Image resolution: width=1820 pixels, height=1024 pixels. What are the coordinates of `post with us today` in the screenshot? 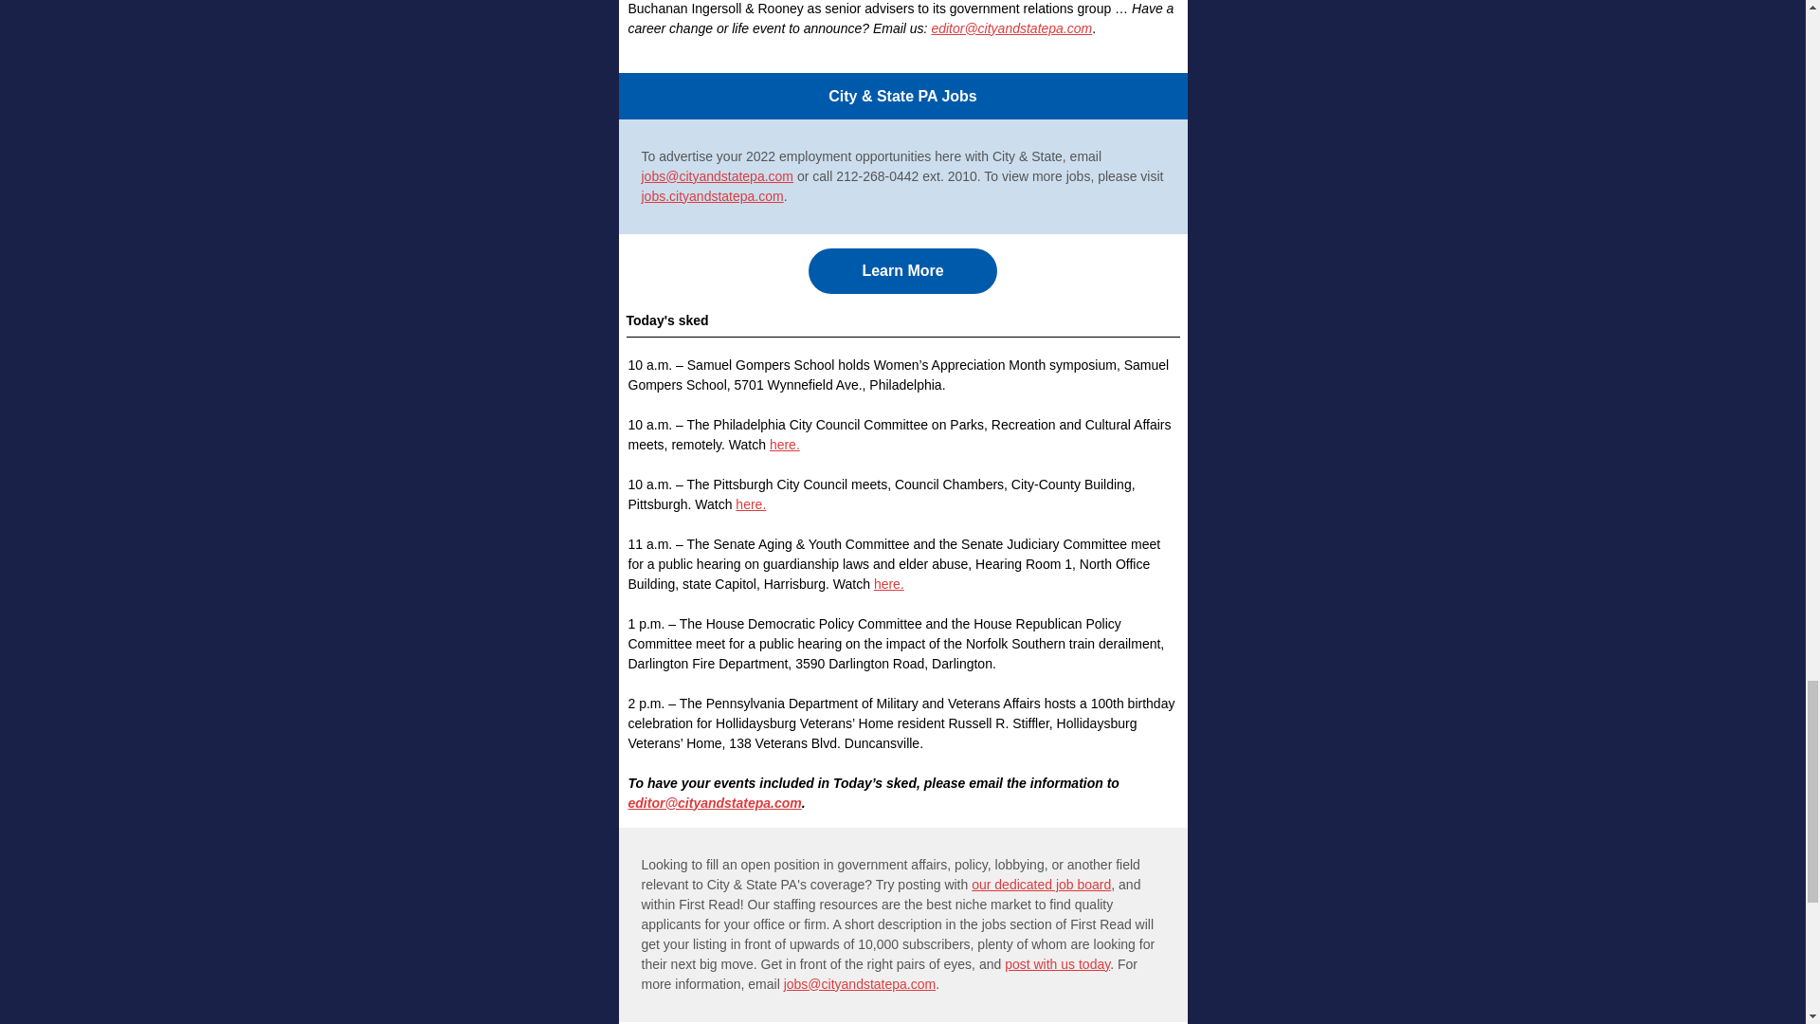 It's located at (1057, 963).